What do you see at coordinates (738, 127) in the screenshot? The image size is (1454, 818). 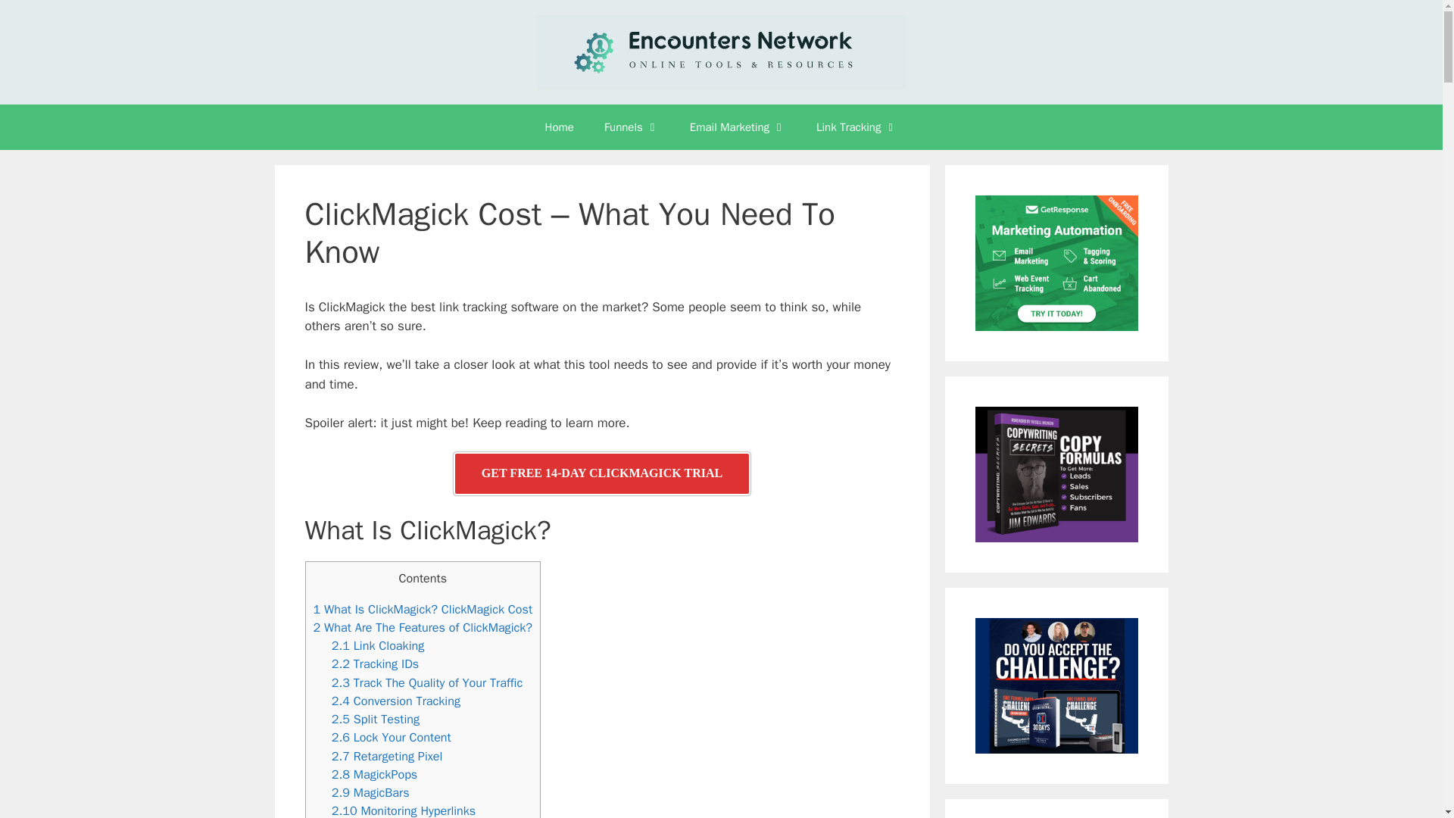 I see `Email Marketing` at bounding box center [738, 127].